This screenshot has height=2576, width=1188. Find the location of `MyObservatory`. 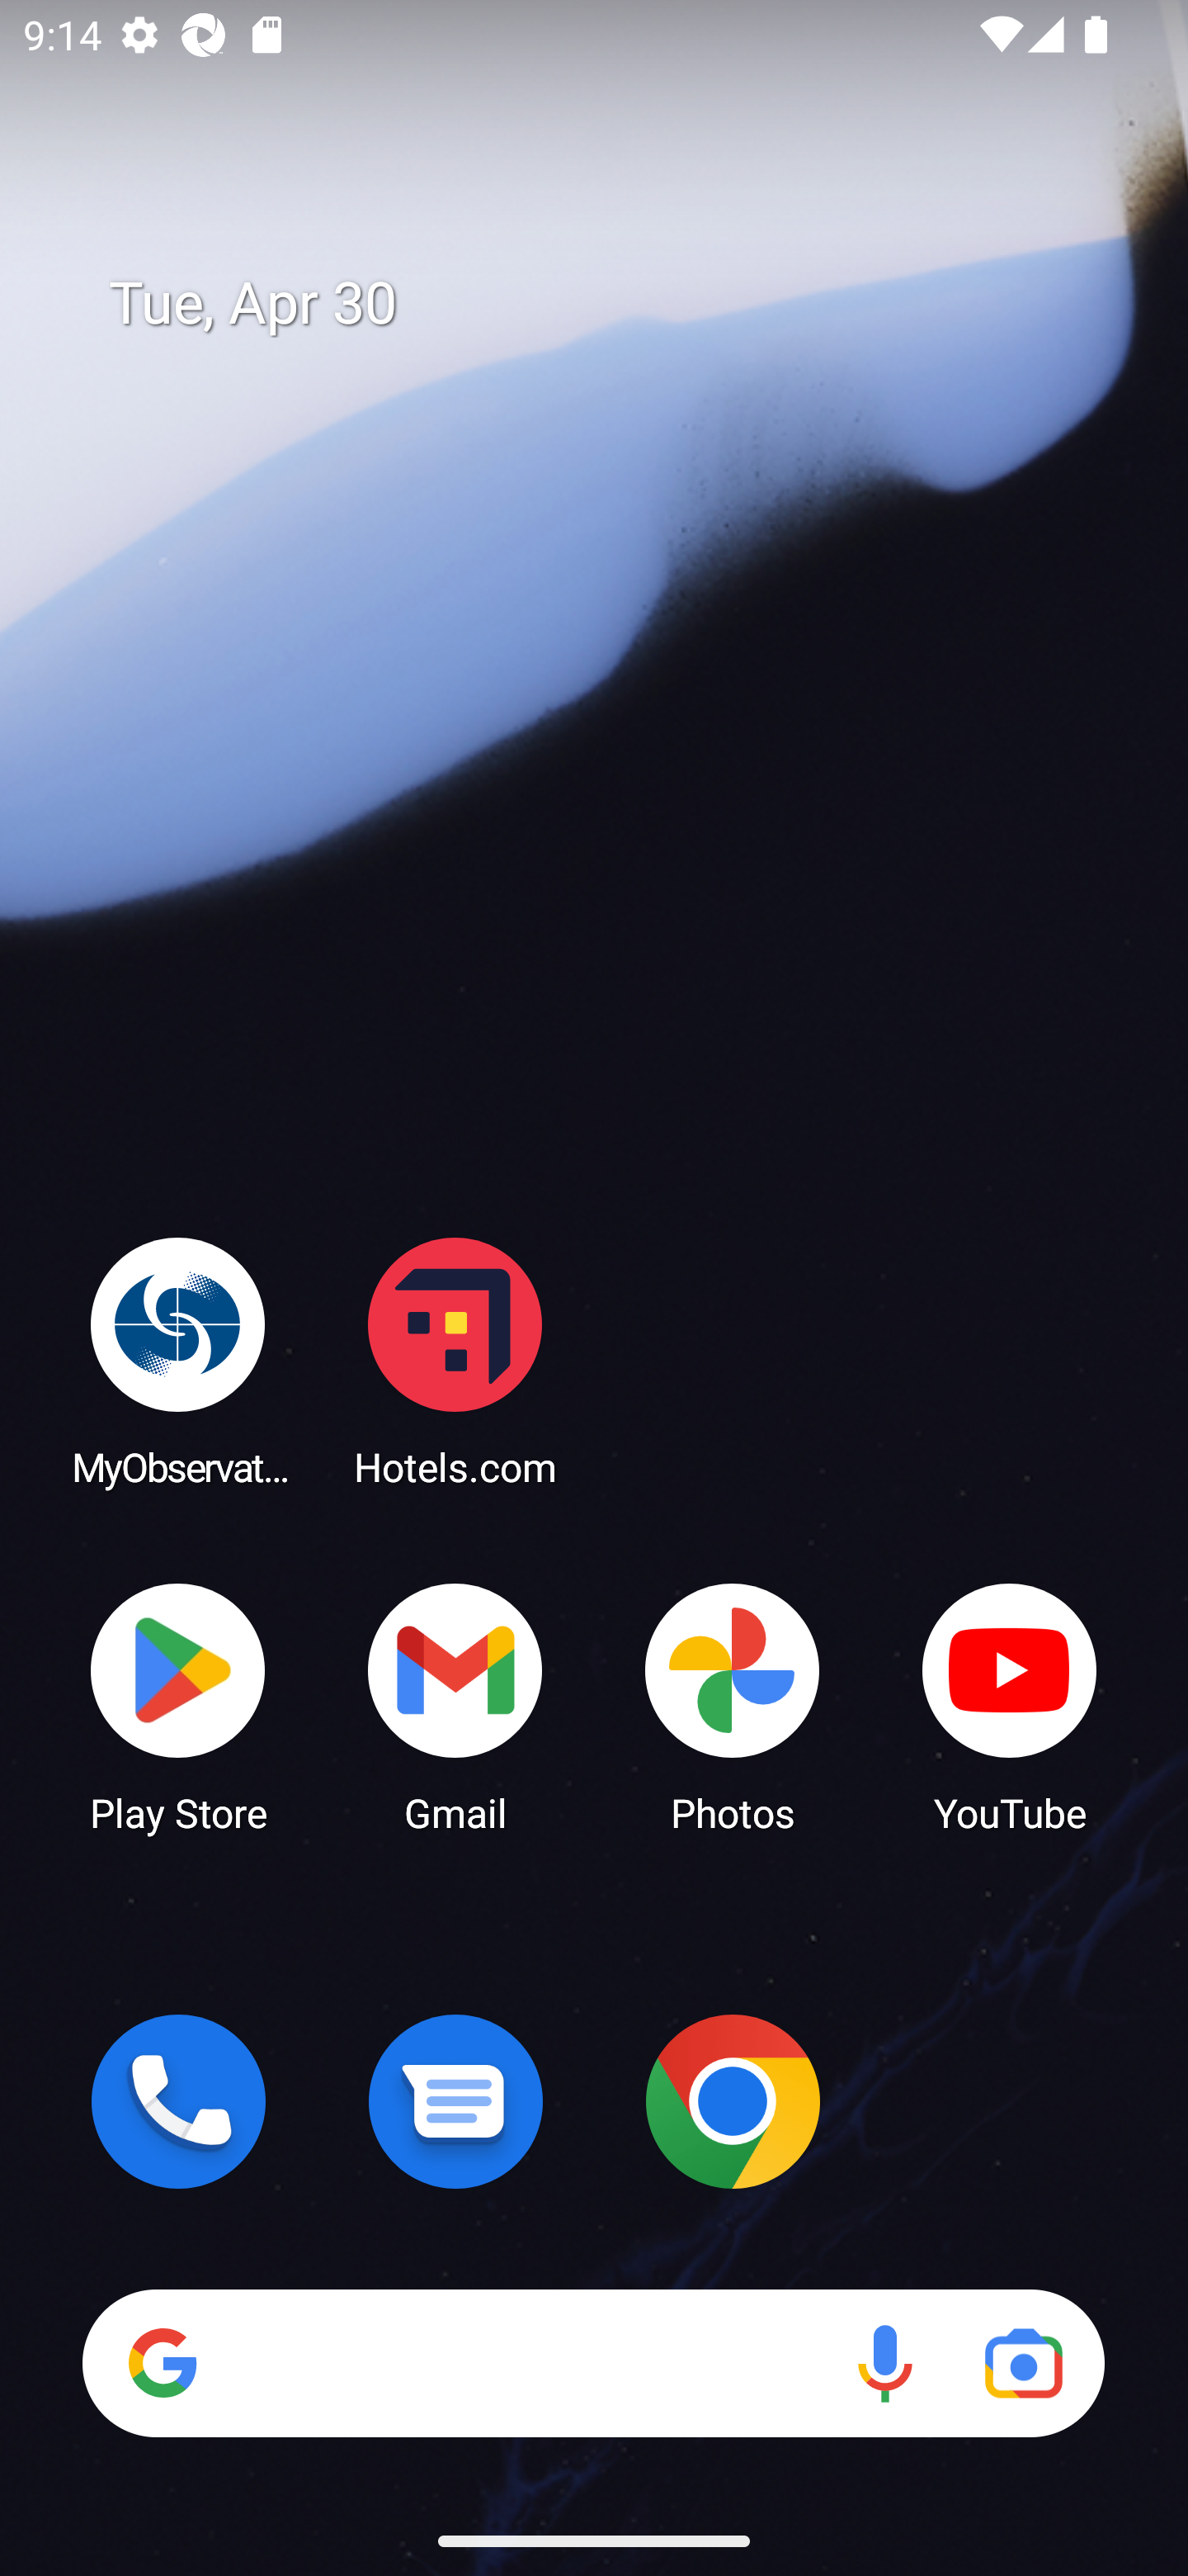

MyObservatory is located at coordinates (178, 1361).